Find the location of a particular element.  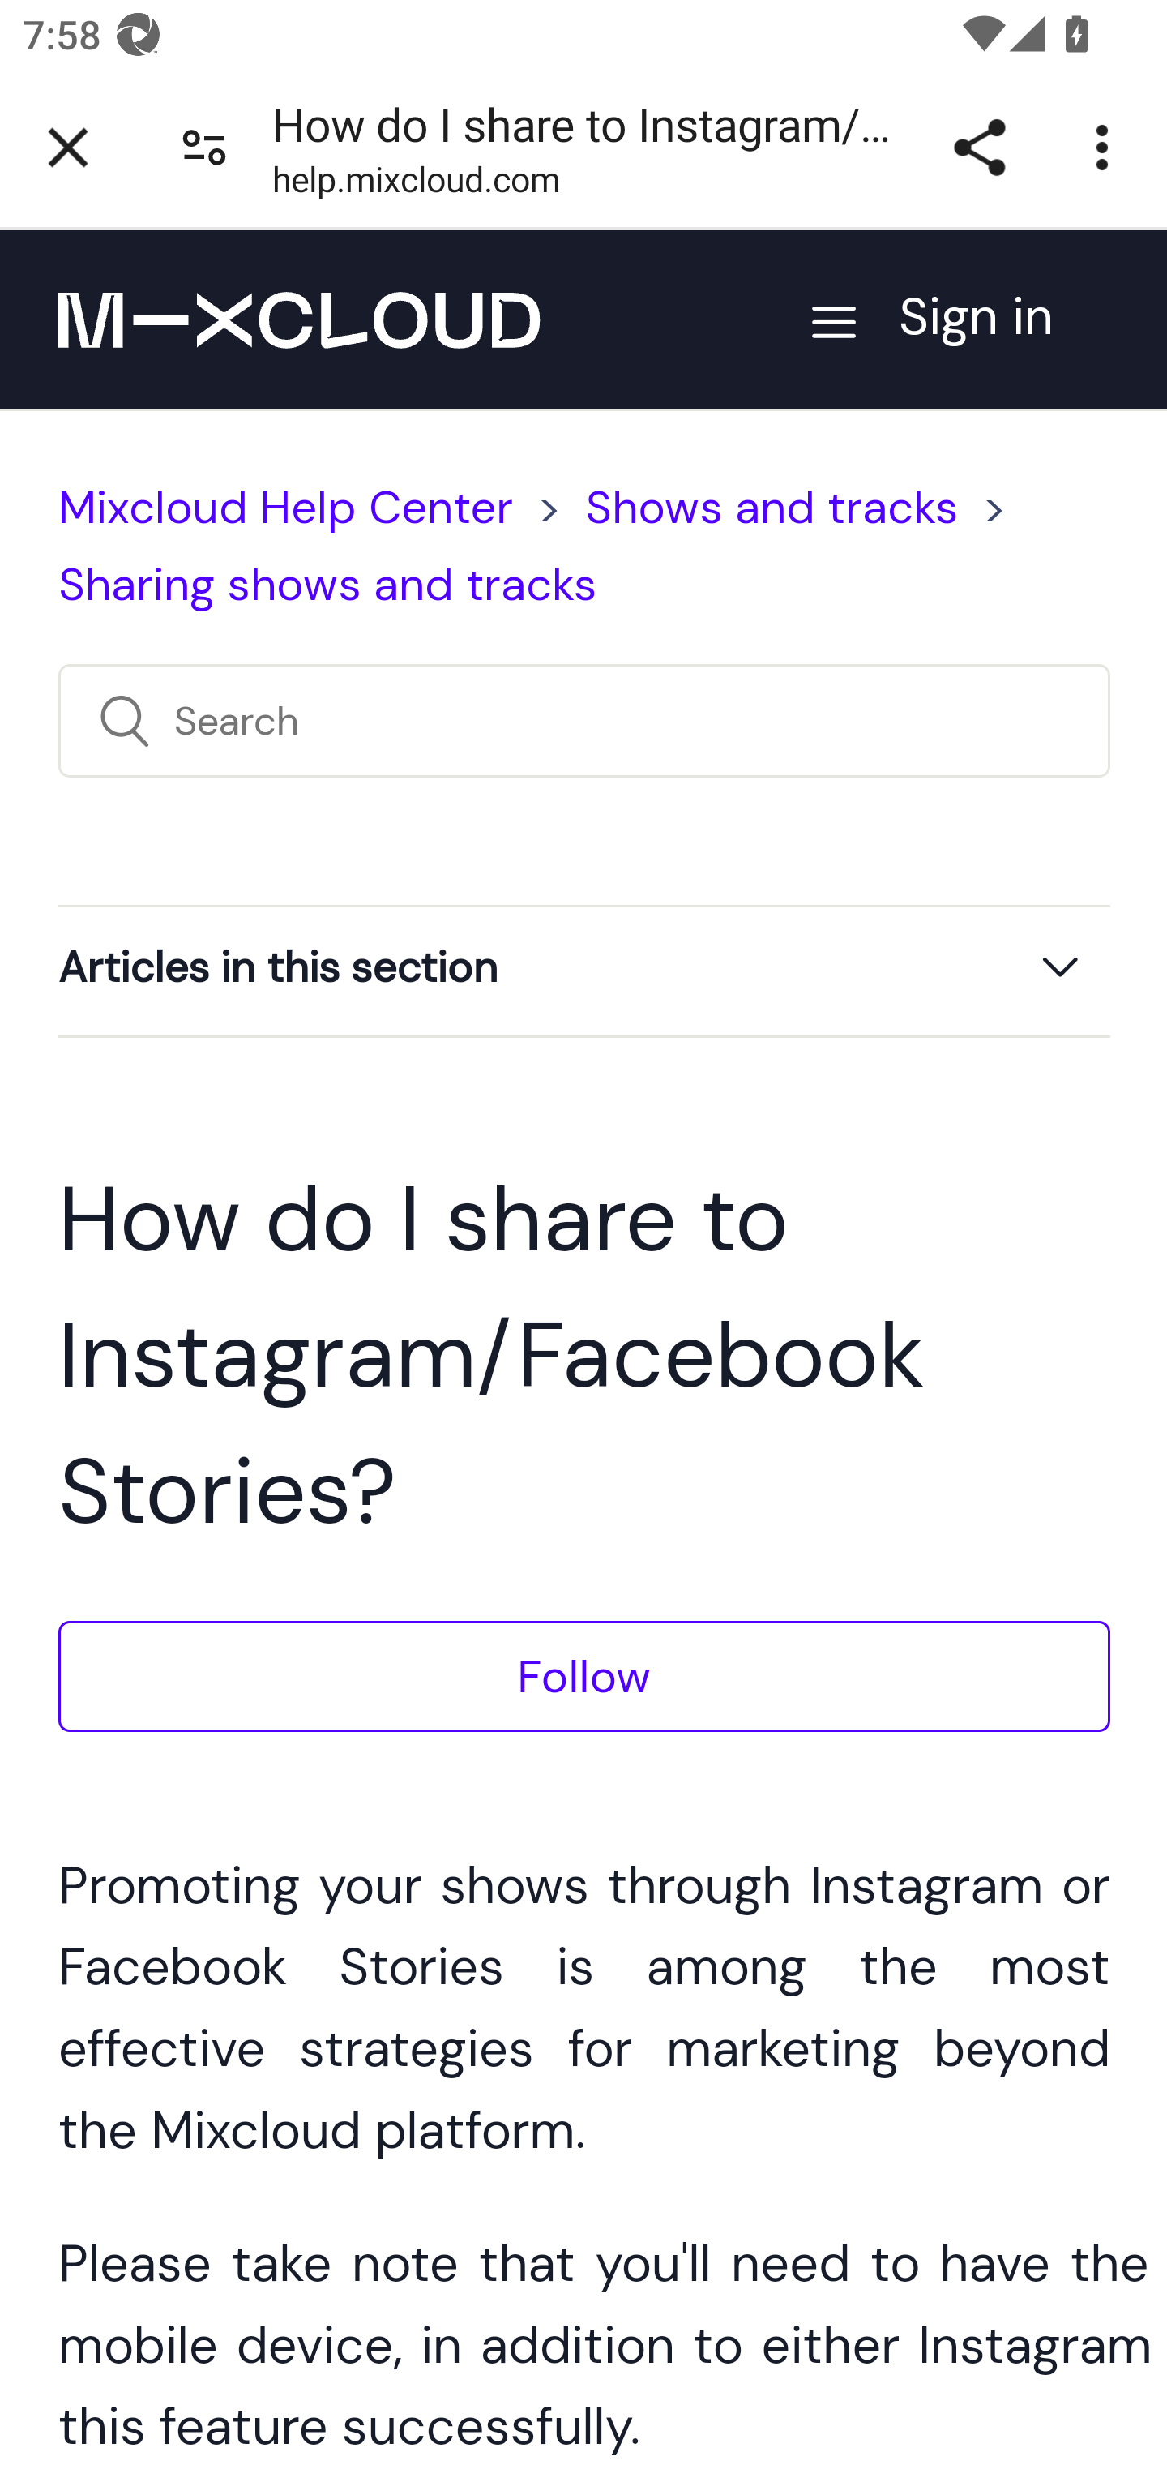

Shows and tracks is located at coordinates (772, 508).